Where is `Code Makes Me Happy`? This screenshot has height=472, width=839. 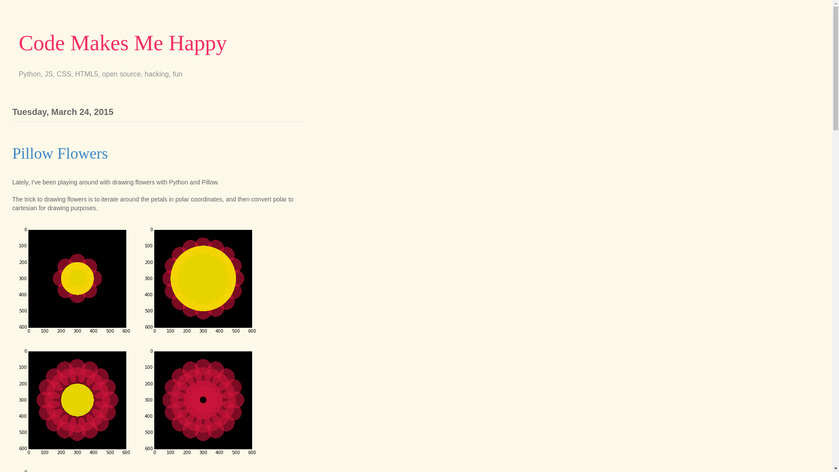
Code Makes Me Happy is located at coordinates (122, 43).